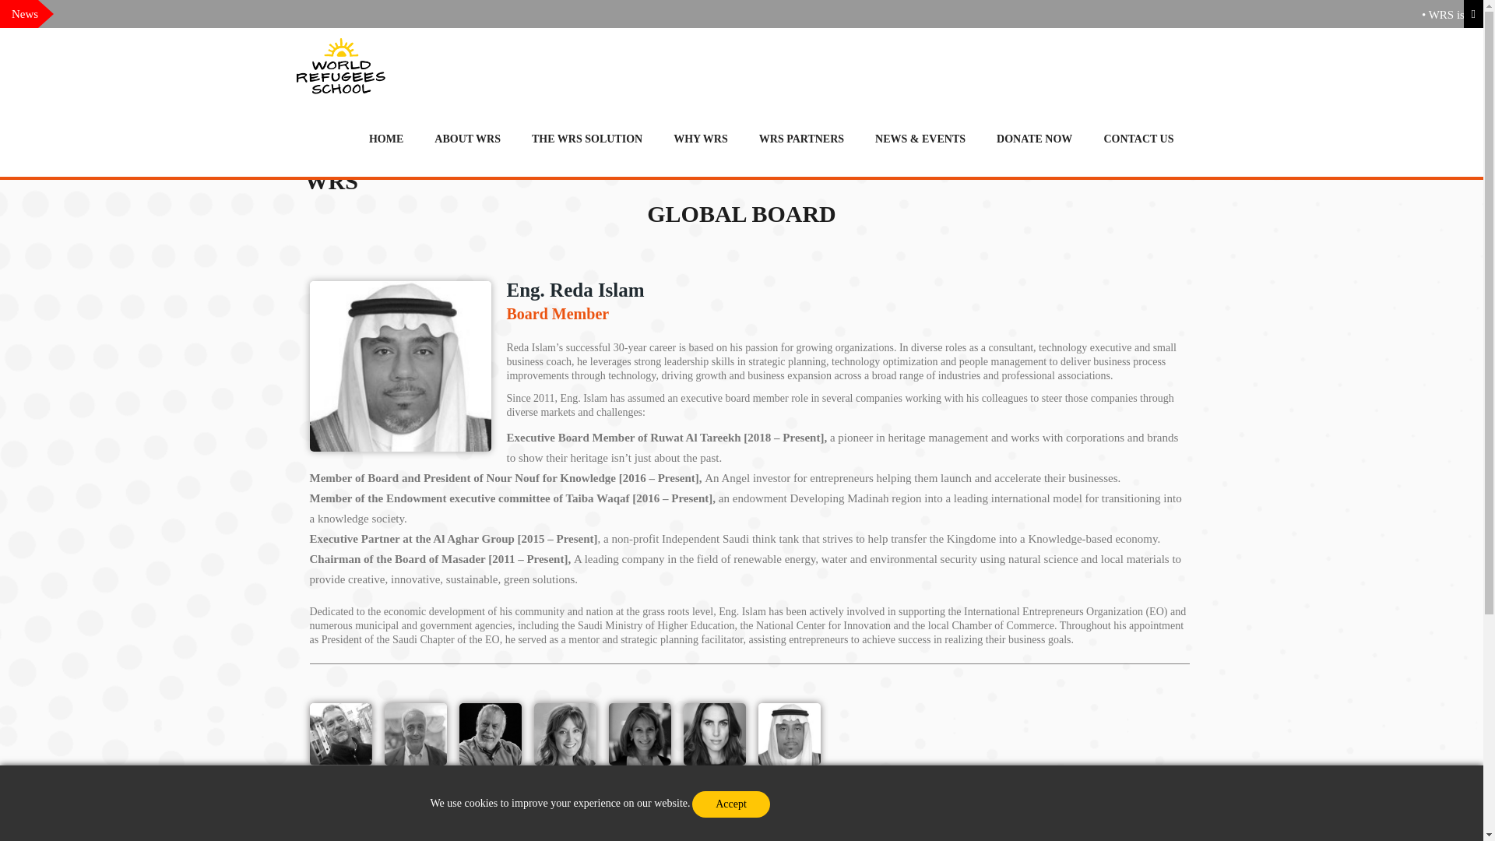 This screenshot has width=1495, height=841. Describe the element at coordinates (340, 64) in the screenshot. I see `World Refugees School - ` at that location.